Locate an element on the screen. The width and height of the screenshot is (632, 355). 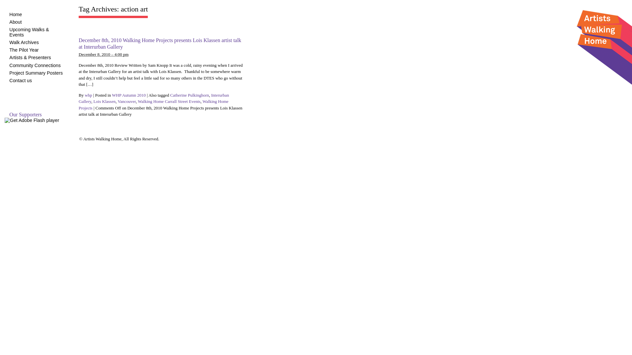
Walking Home Projects is located at coordinates (153, 105).